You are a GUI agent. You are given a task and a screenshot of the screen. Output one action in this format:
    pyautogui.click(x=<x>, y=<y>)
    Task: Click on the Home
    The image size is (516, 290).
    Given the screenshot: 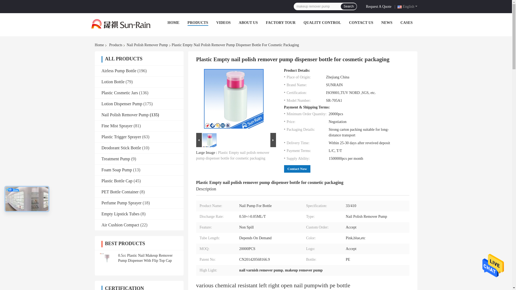 What is the action you would take?
    pyautogui.click(x=100, y=45)
    